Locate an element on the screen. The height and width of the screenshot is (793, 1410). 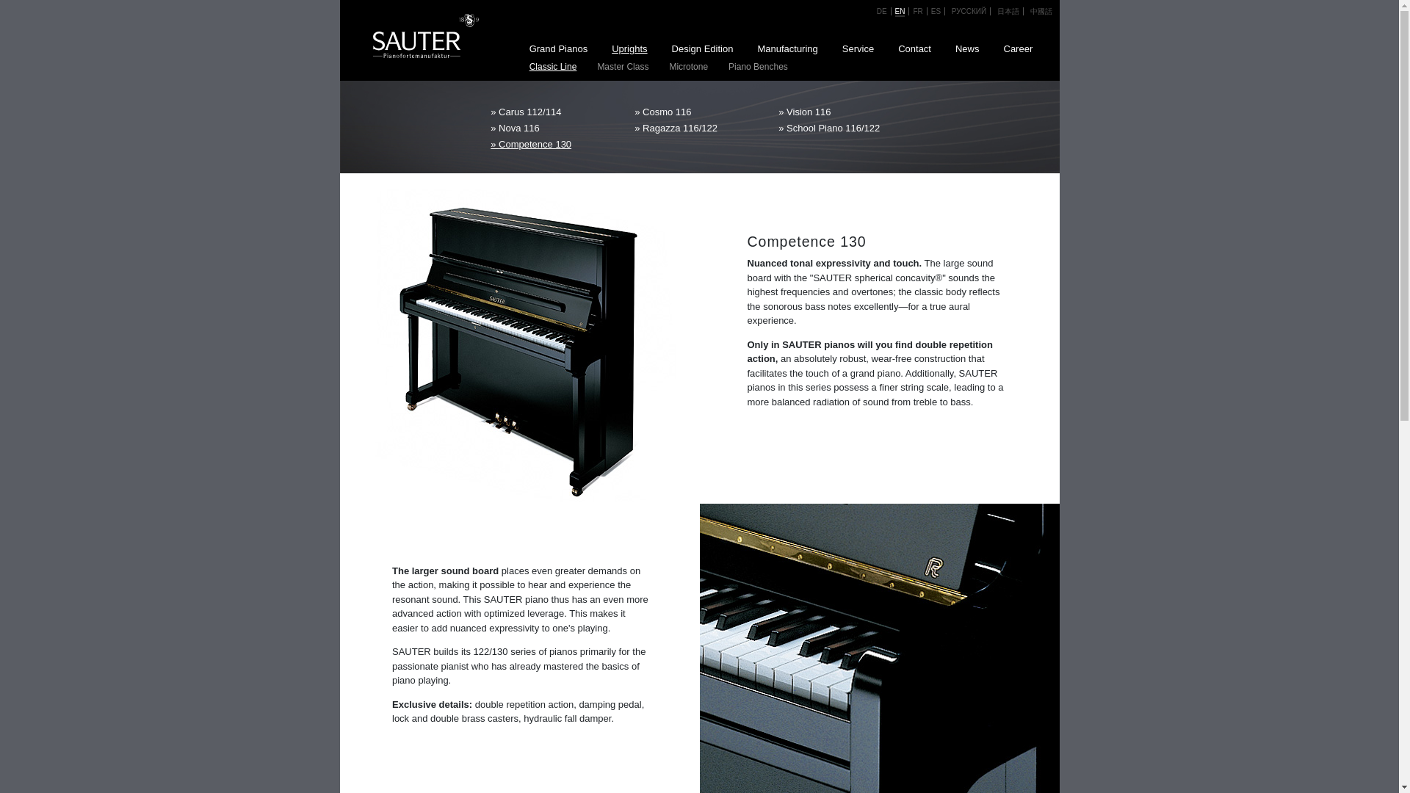
Service is located at coordinates (858, 49).